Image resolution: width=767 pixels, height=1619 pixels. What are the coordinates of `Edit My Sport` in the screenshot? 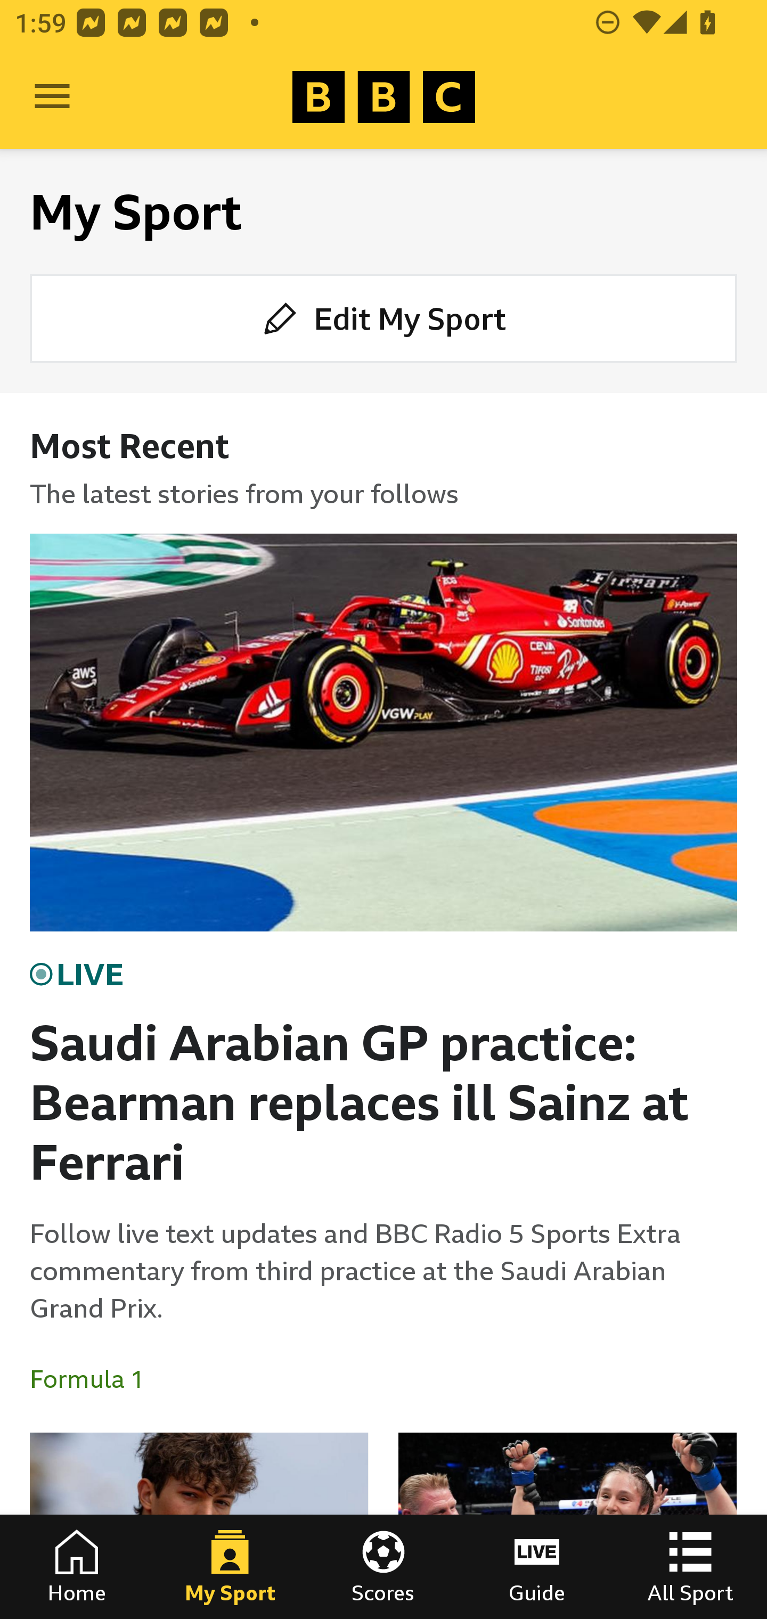 It's located at (383, 317).